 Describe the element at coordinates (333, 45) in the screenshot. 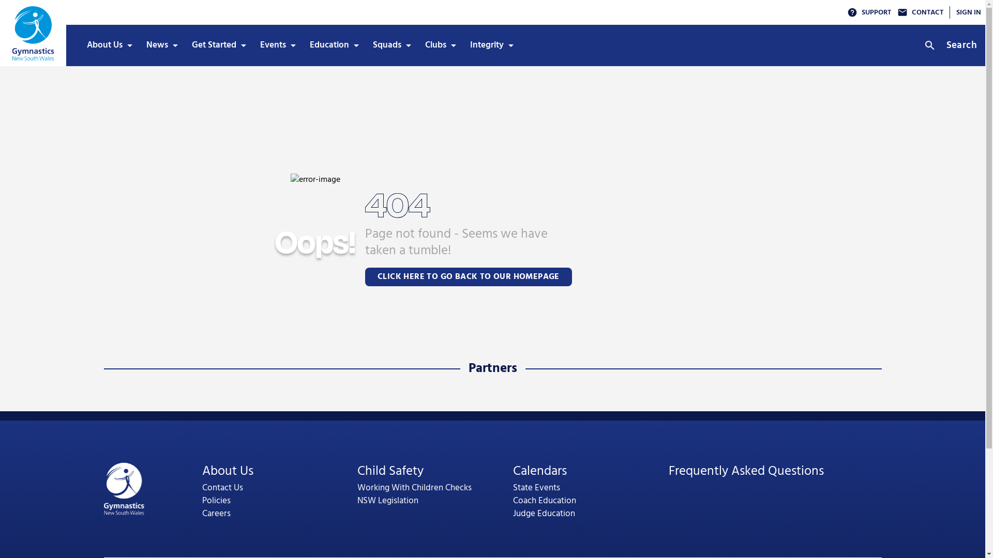

I see `Education` at that location.